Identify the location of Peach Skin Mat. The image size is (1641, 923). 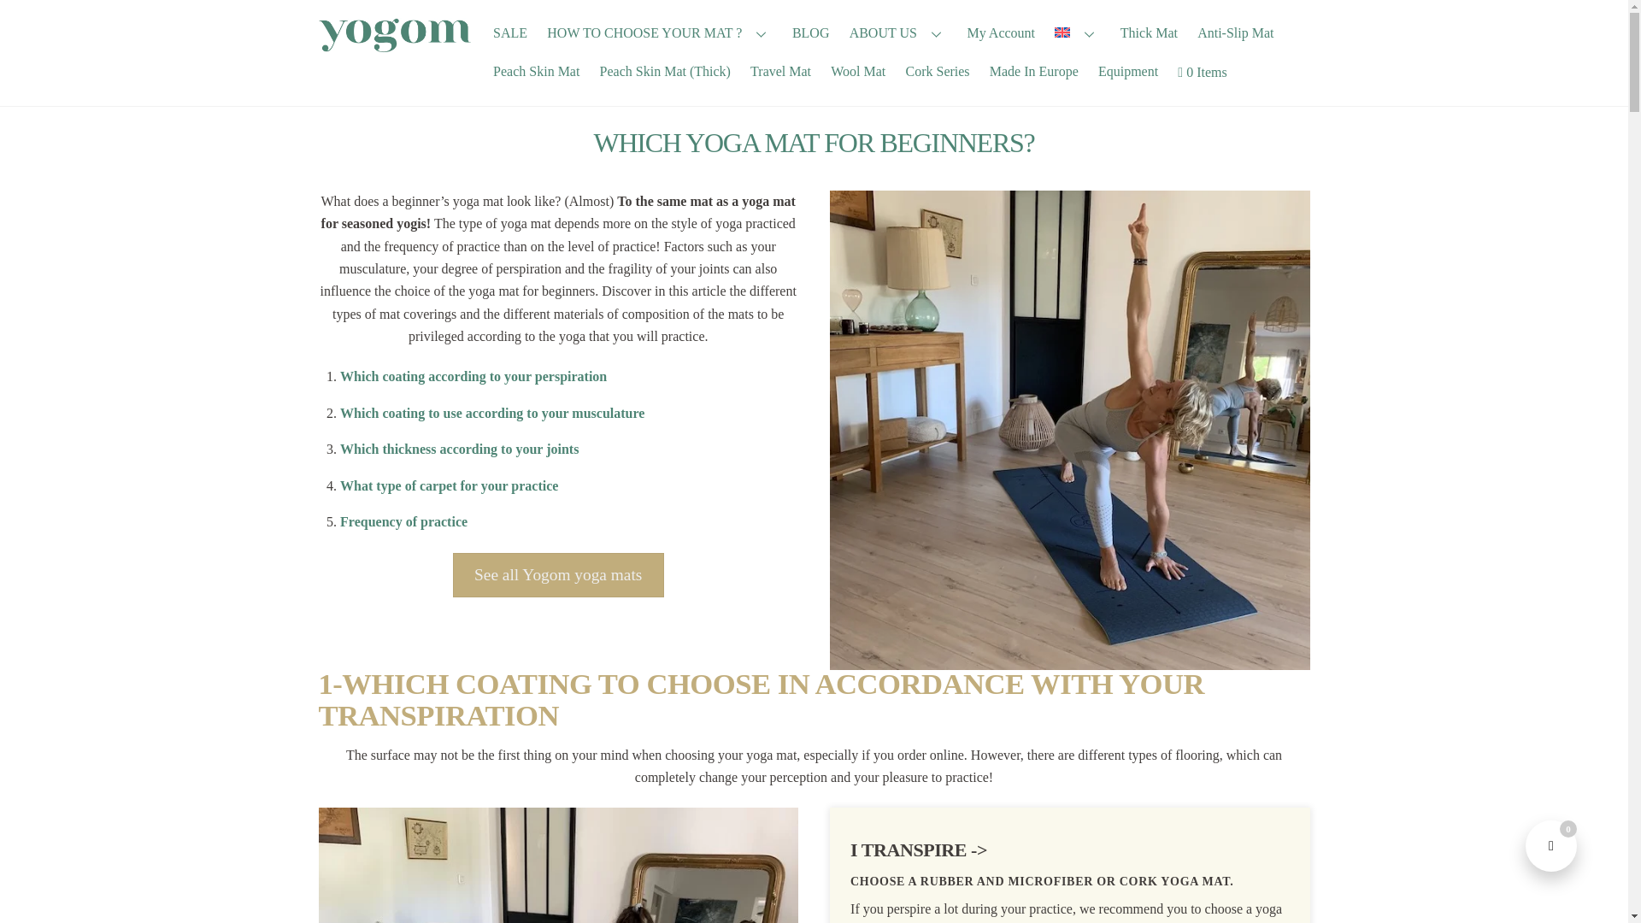
(537, 72).